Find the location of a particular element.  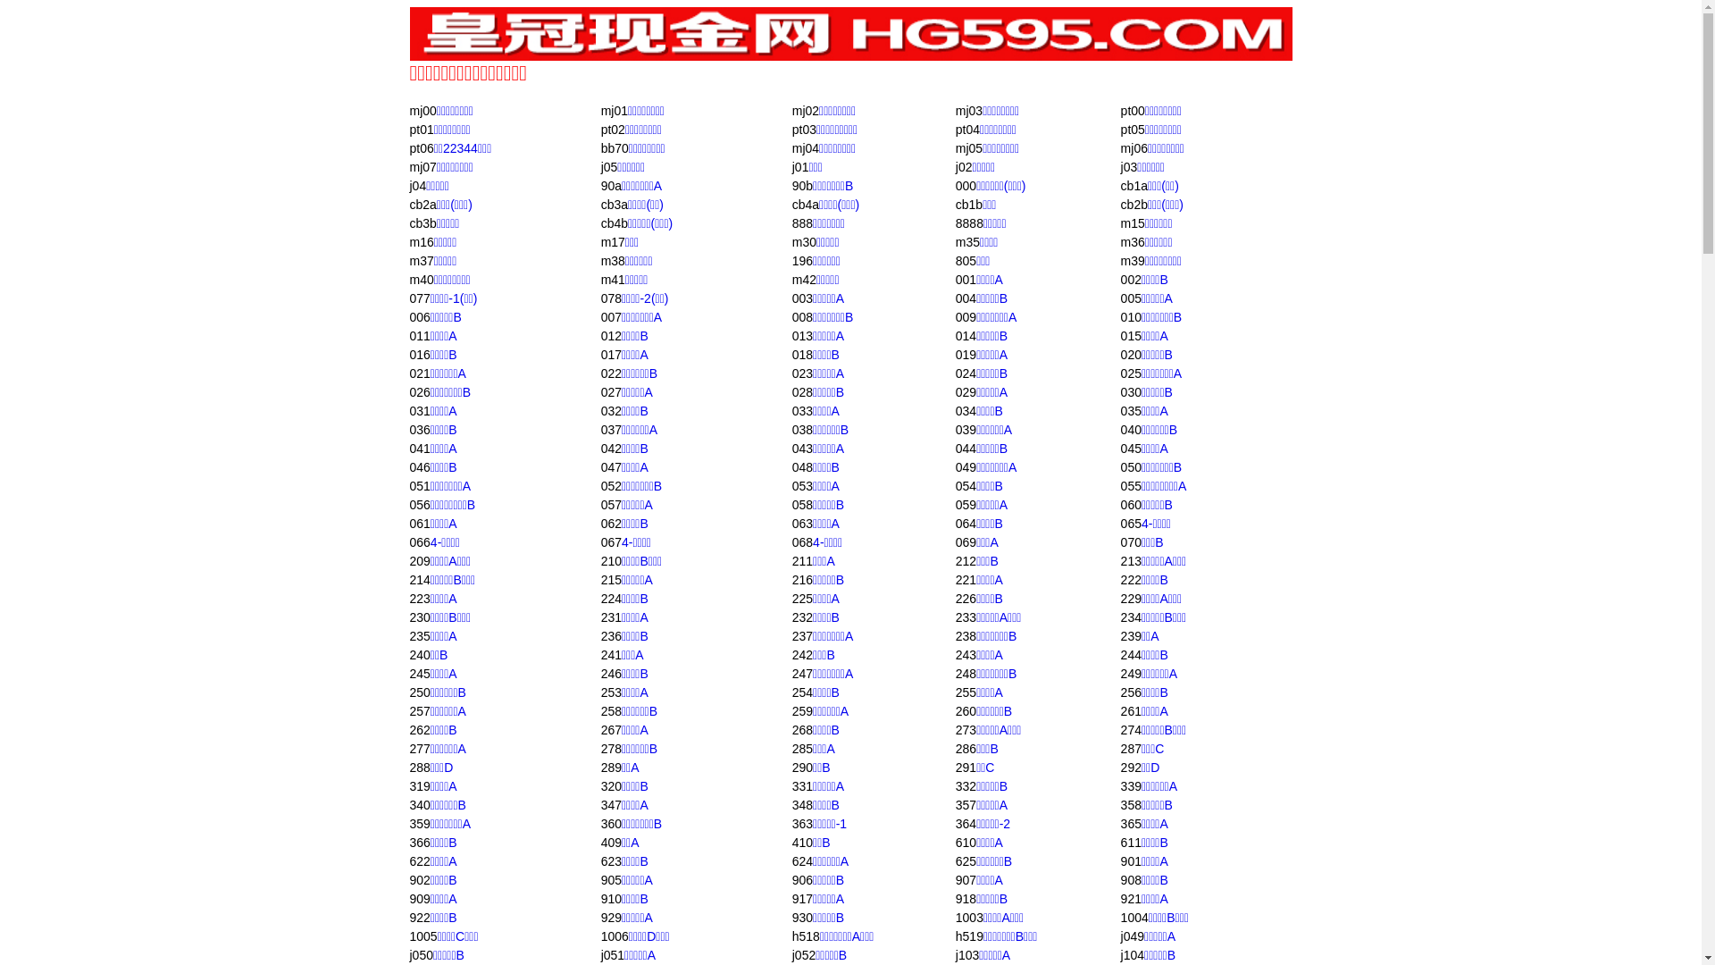

237 is located at coordinates (802, 636).